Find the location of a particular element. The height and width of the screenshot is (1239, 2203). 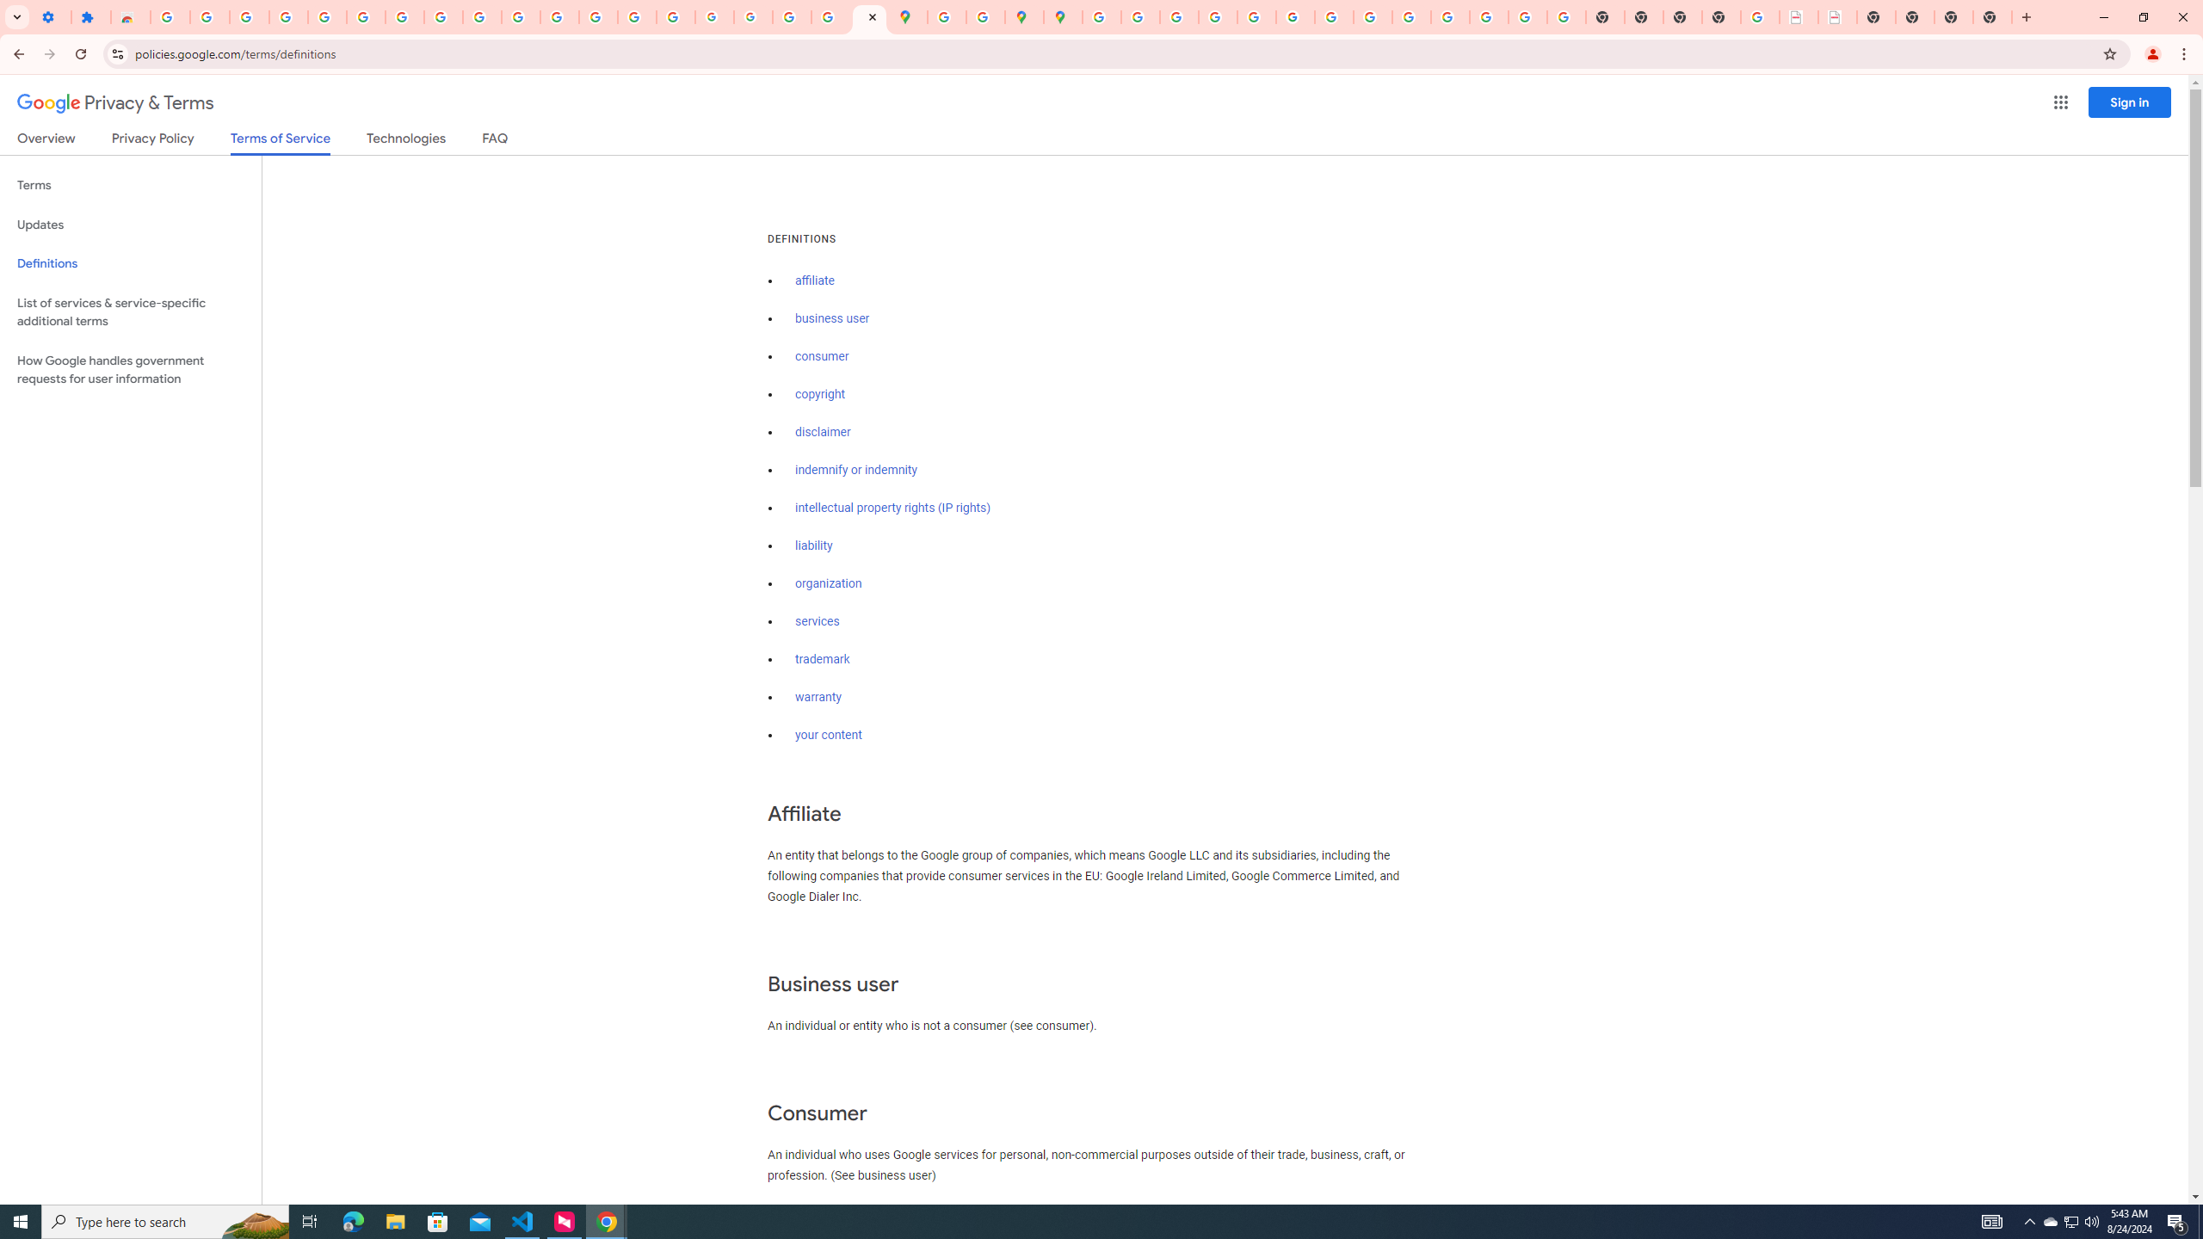

Learn how to find your photos - Google Photos Help is located at coordinates (288, 17).